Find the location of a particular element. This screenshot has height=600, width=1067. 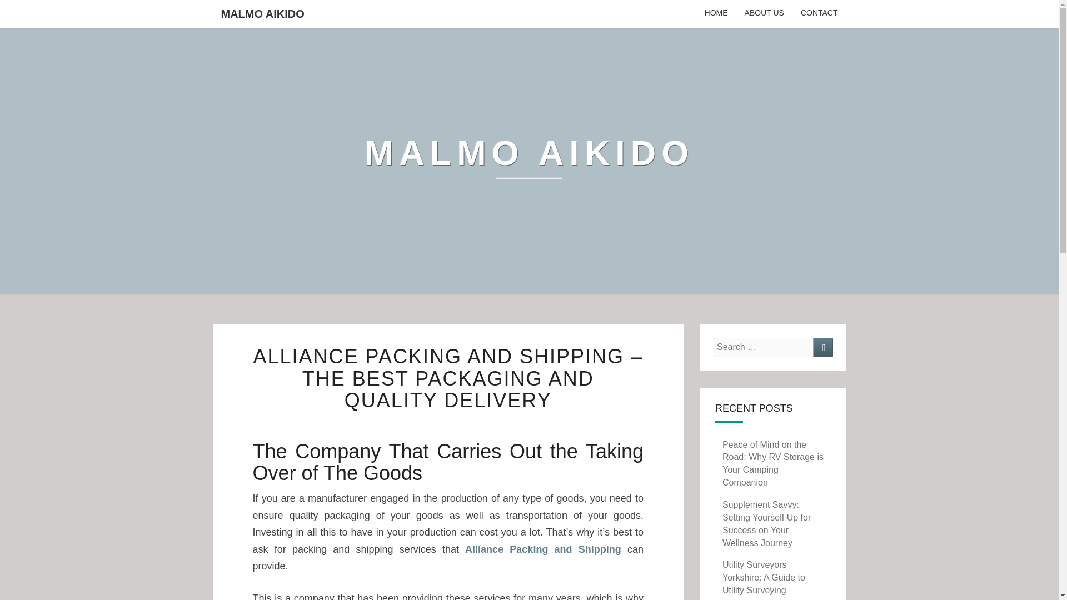

MALMO AIKIDO is located at coordinates (529, 161).